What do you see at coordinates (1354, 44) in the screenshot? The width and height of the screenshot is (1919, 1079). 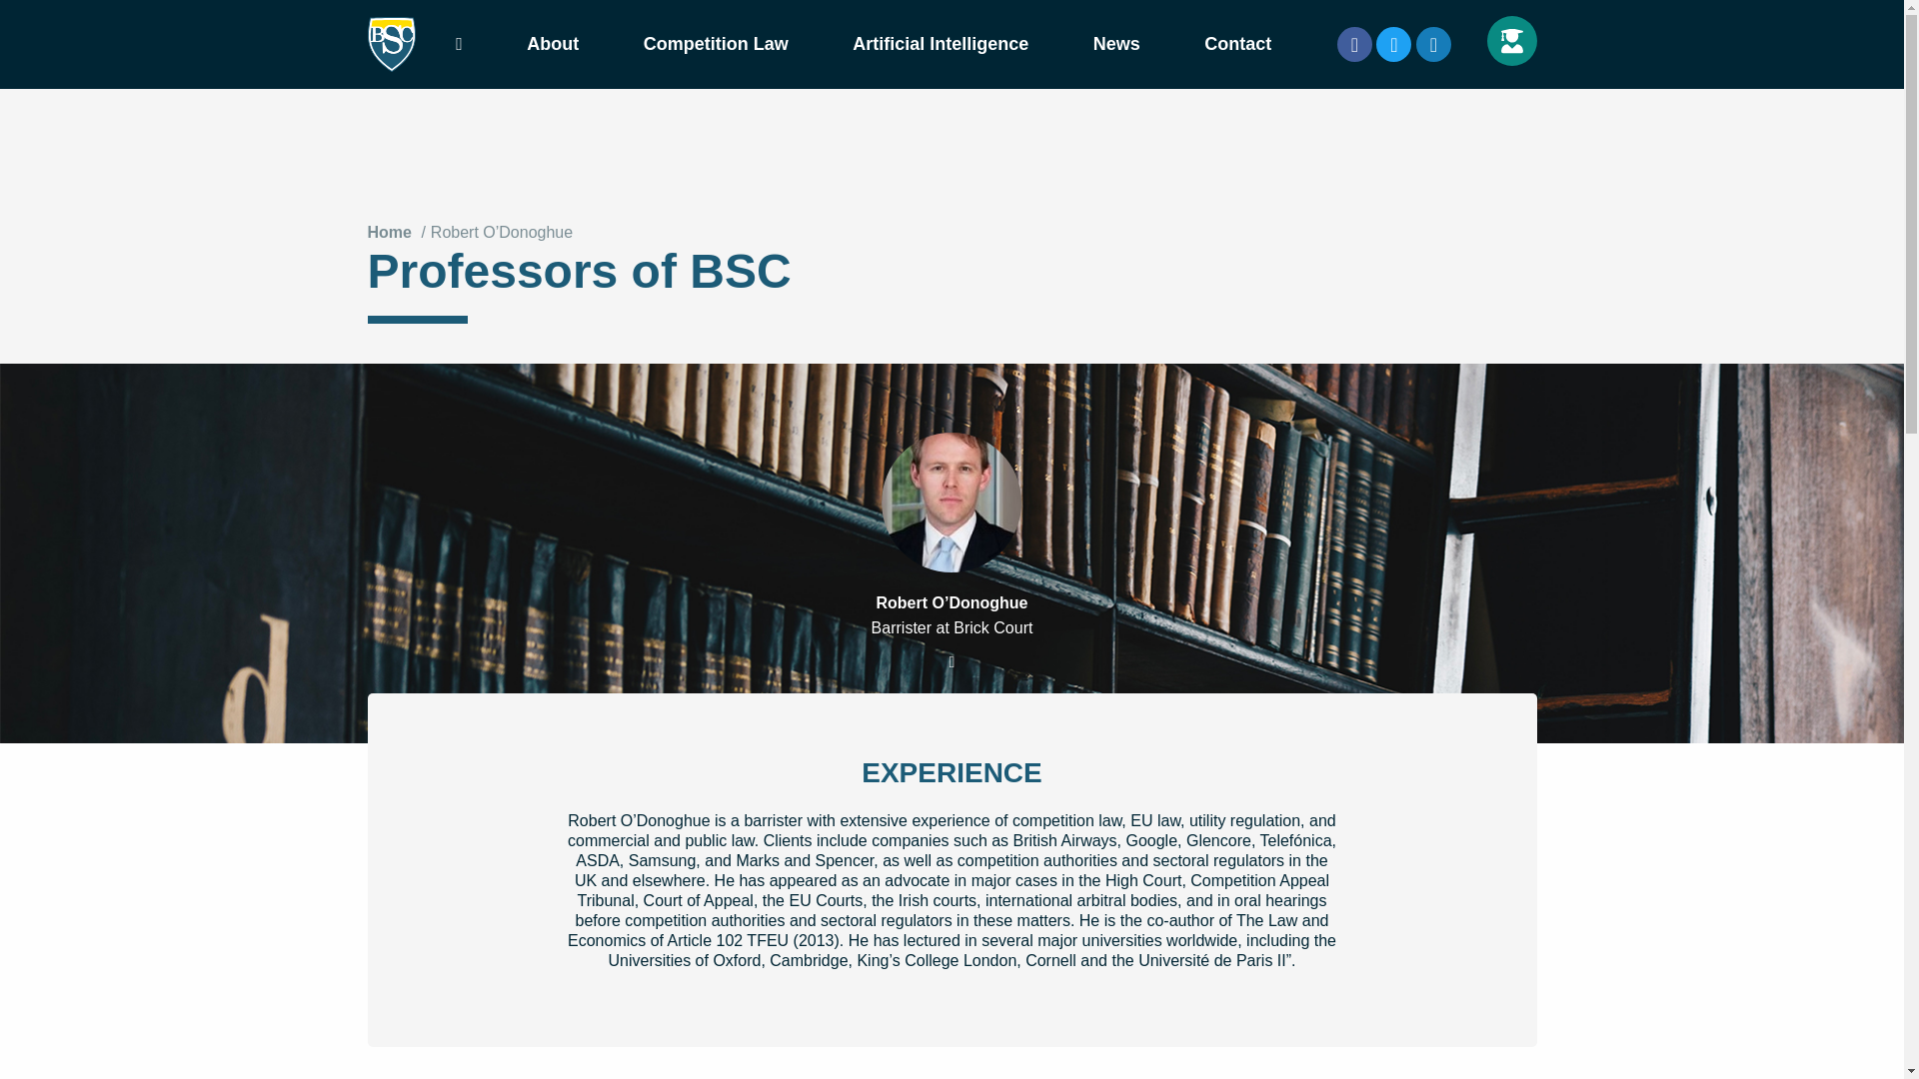 I see `Facebook` at bounding box center [1354, 44].